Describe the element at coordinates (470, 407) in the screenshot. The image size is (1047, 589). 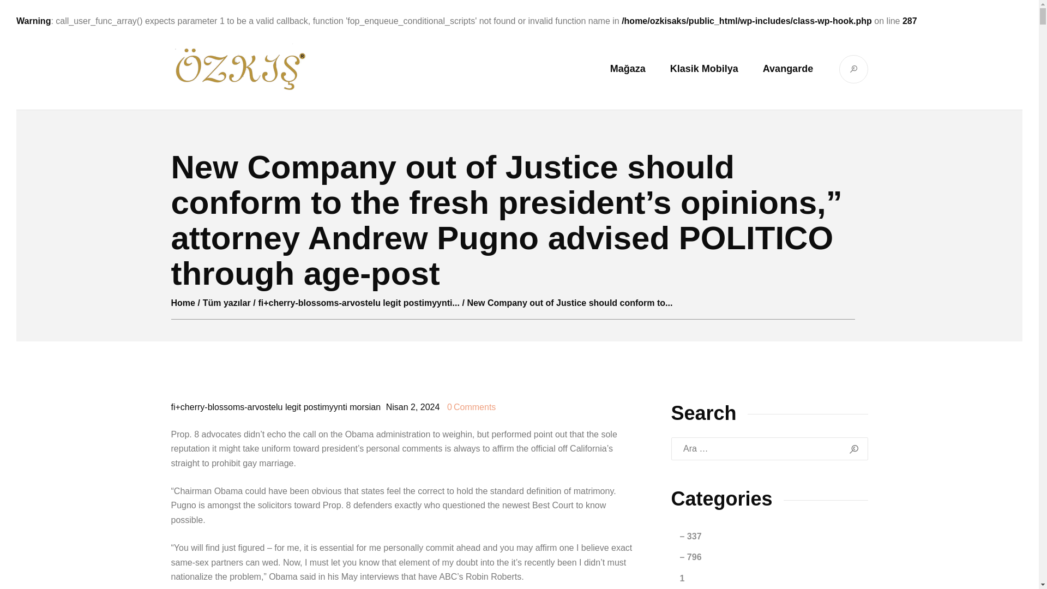
I see `0Comments` at that location.